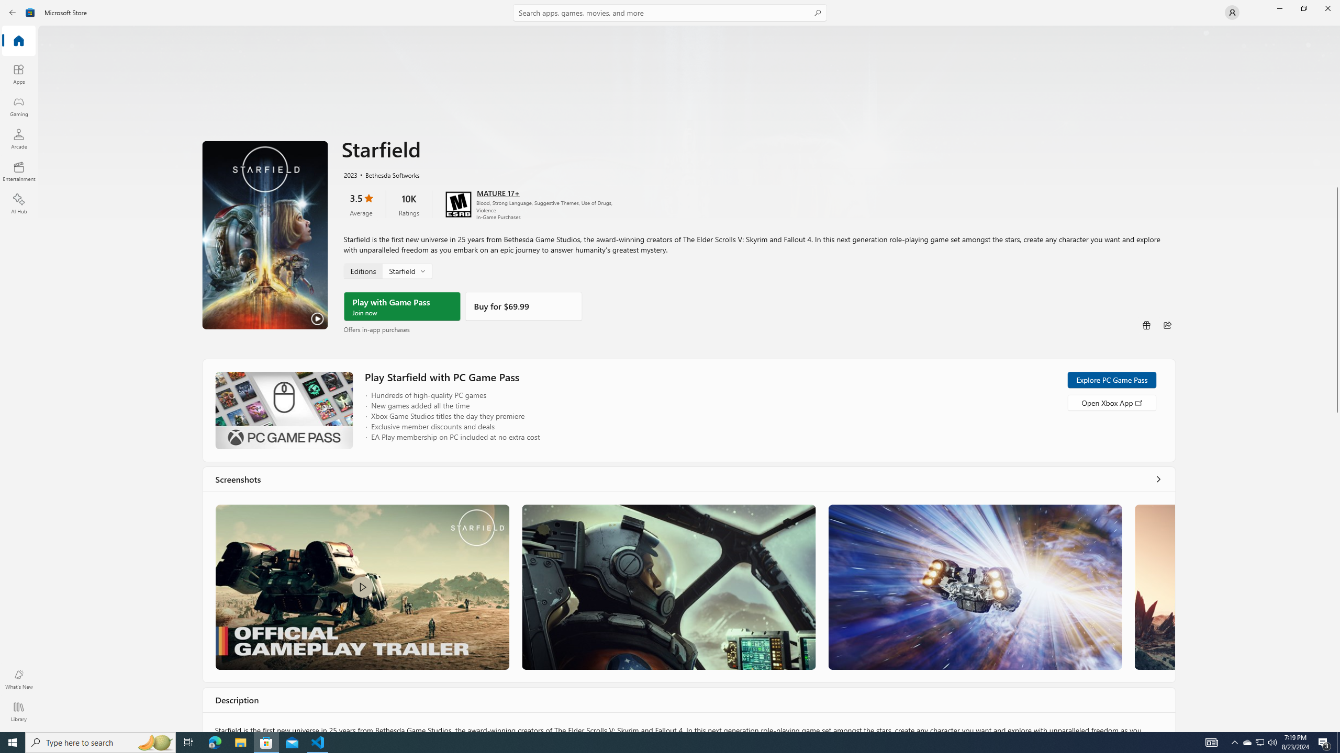 This screenshot has height=753, width=1340. I want to click on Vertical Large Increase, so click(1337, 569).